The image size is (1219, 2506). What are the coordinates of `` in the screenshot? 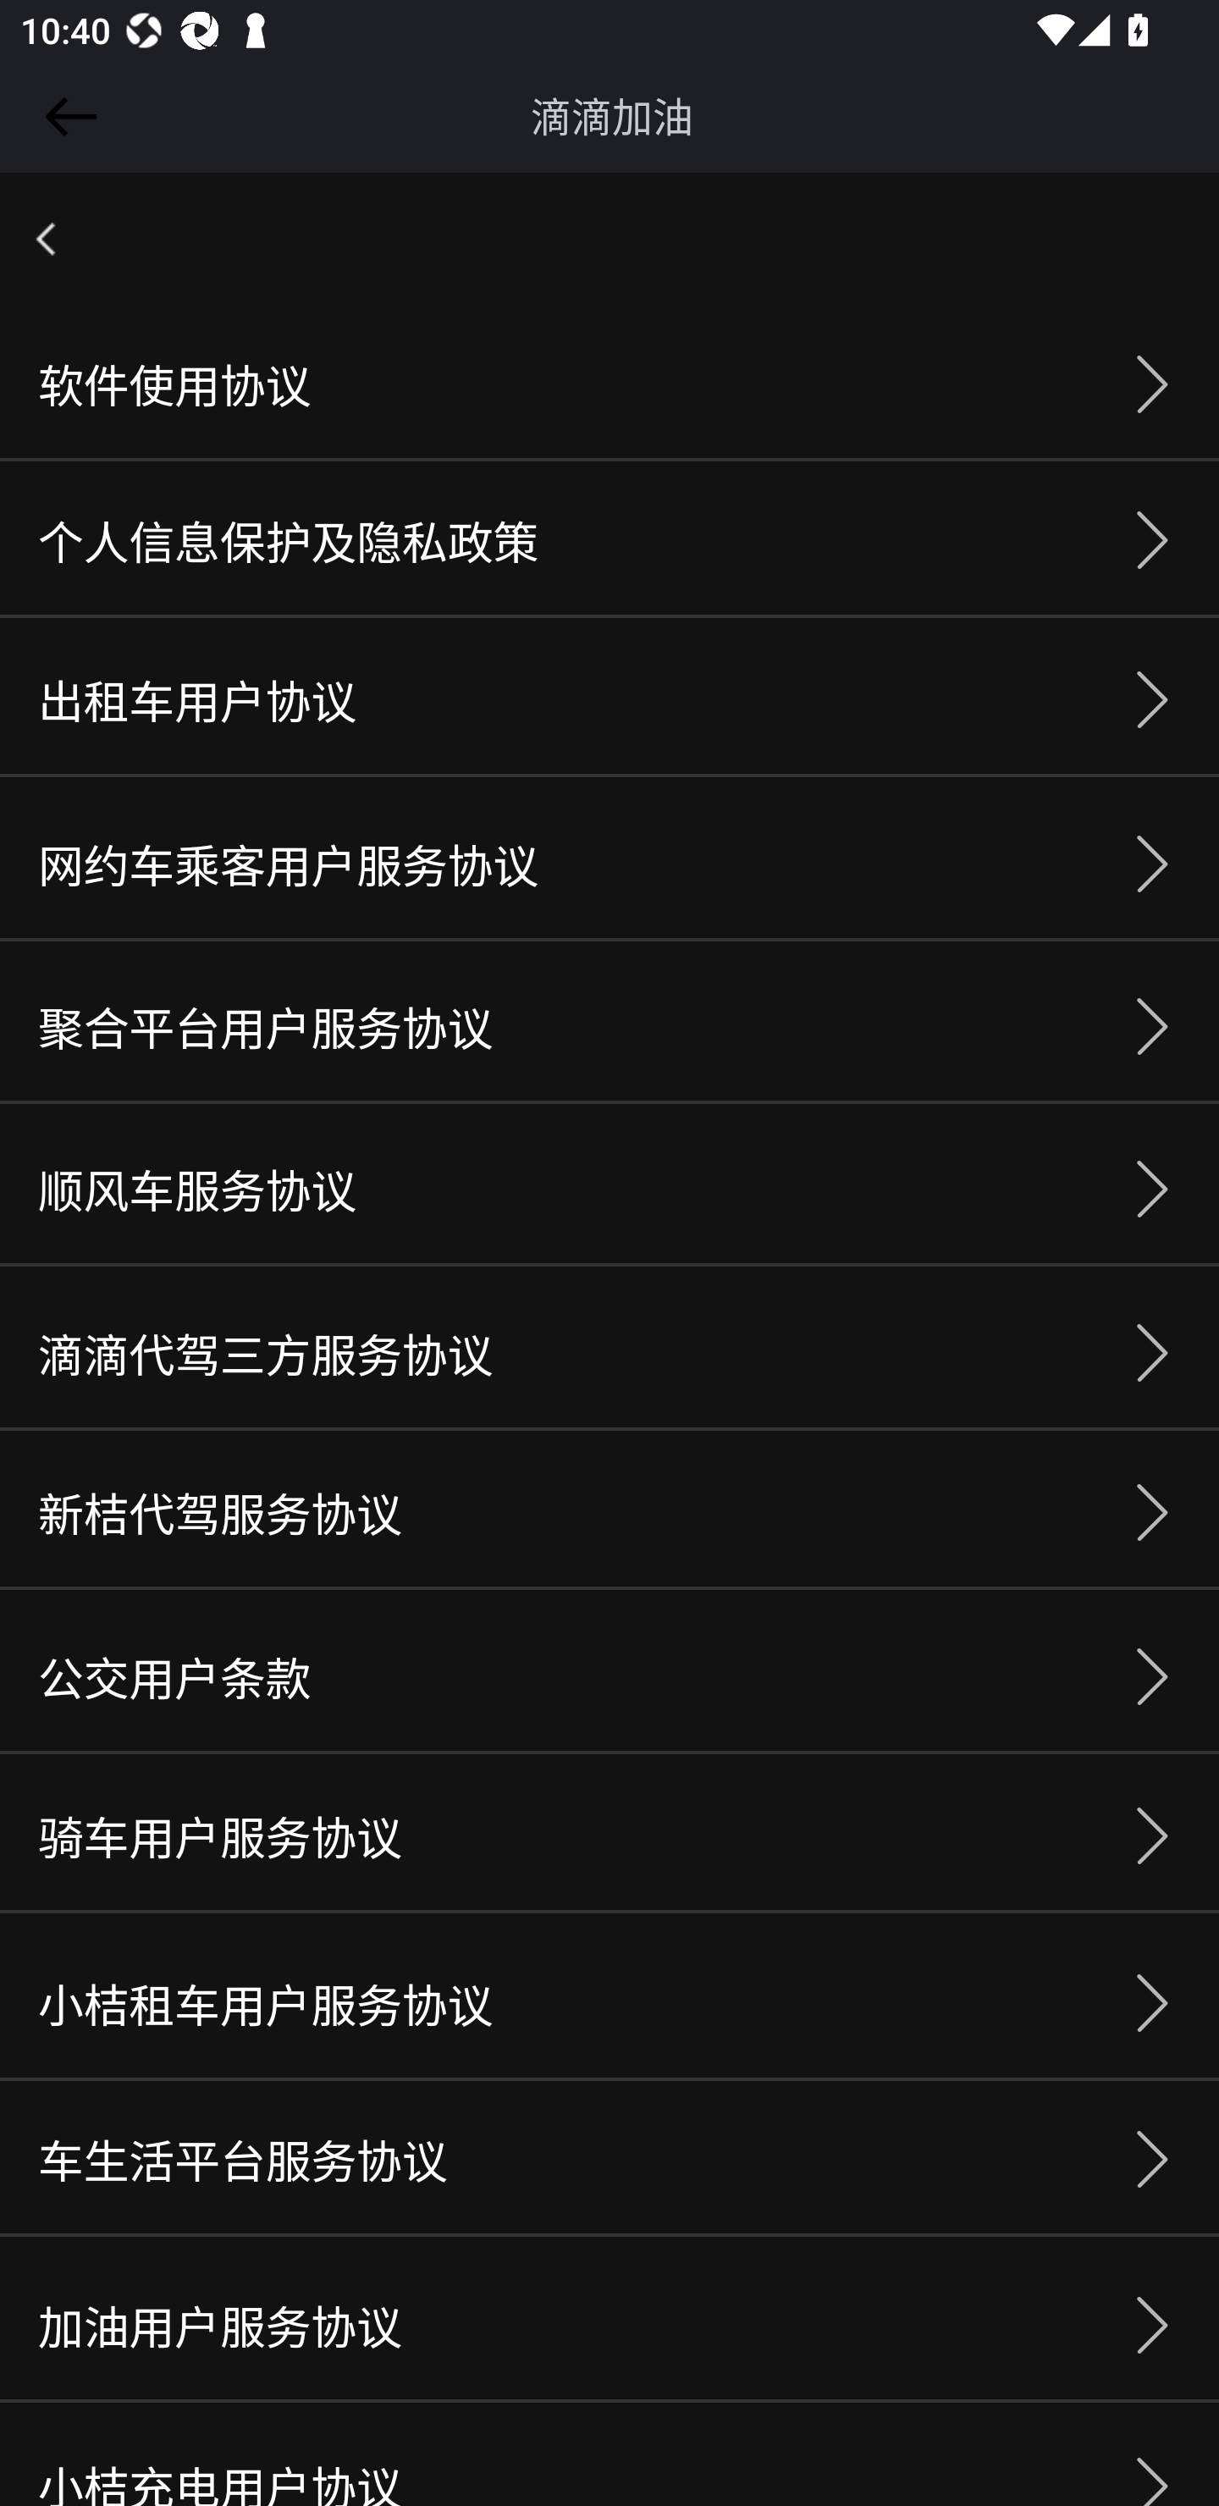 It's located at (66, 117).